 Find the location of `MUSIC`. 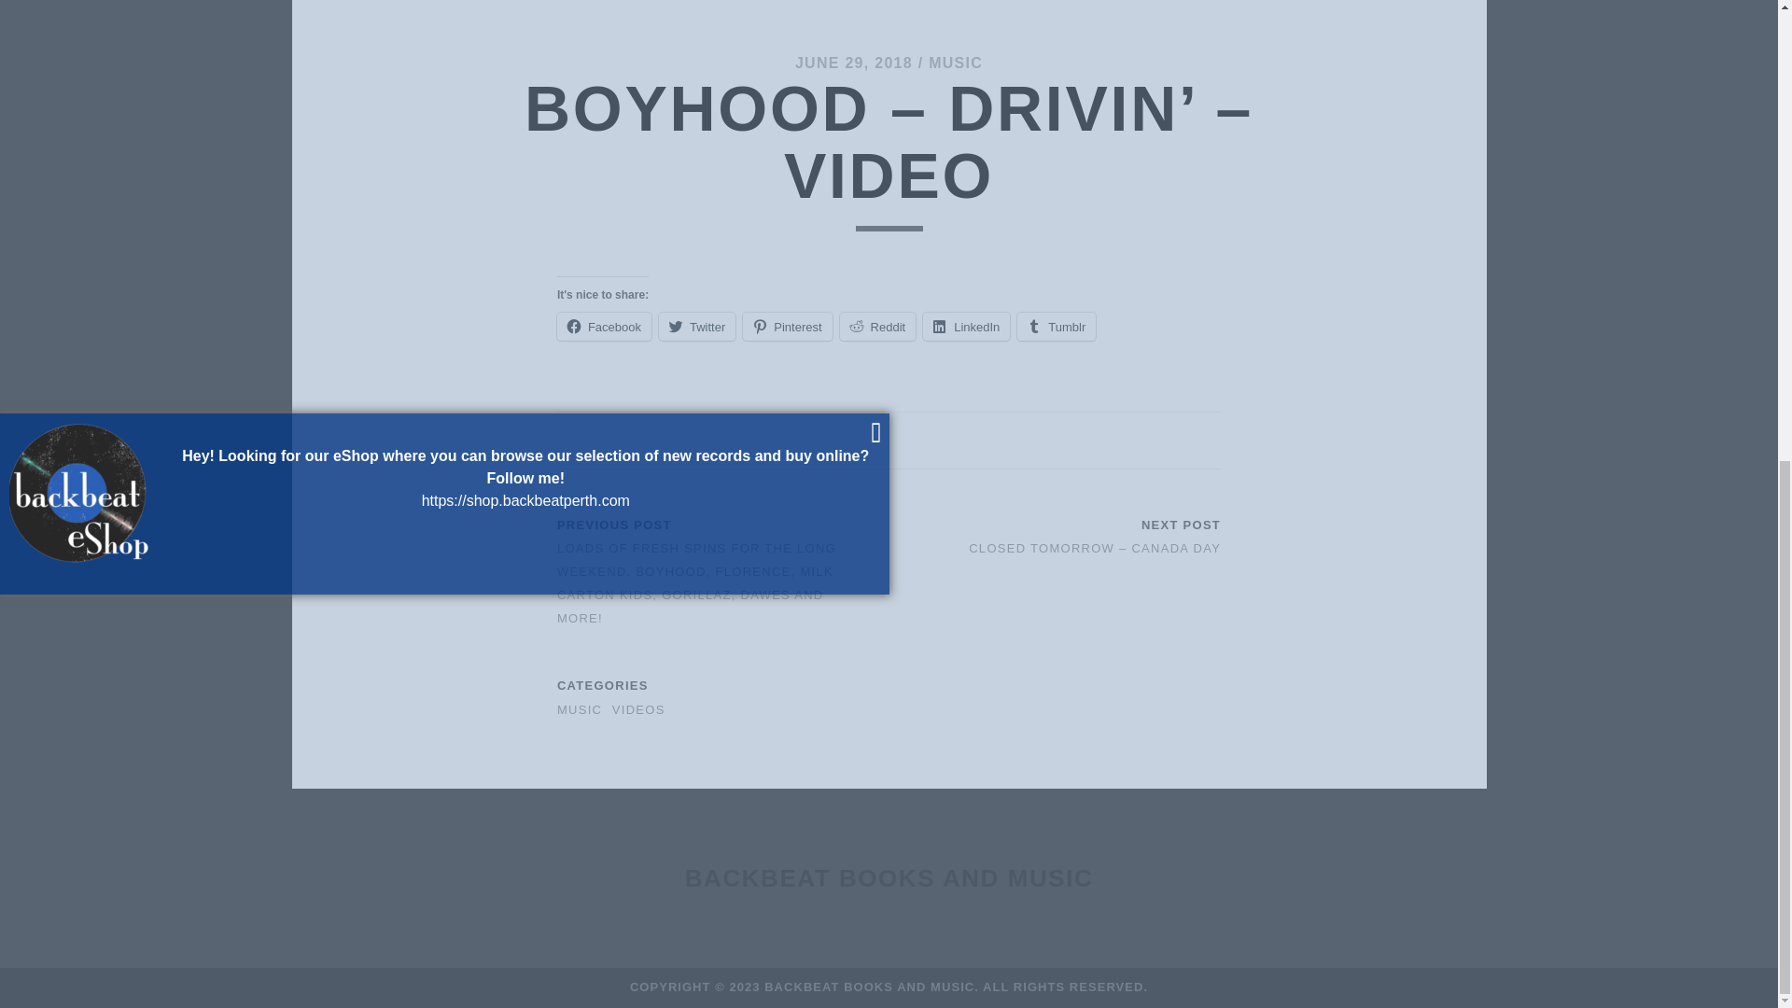

MUSIC is located at coordinates (580, 709).